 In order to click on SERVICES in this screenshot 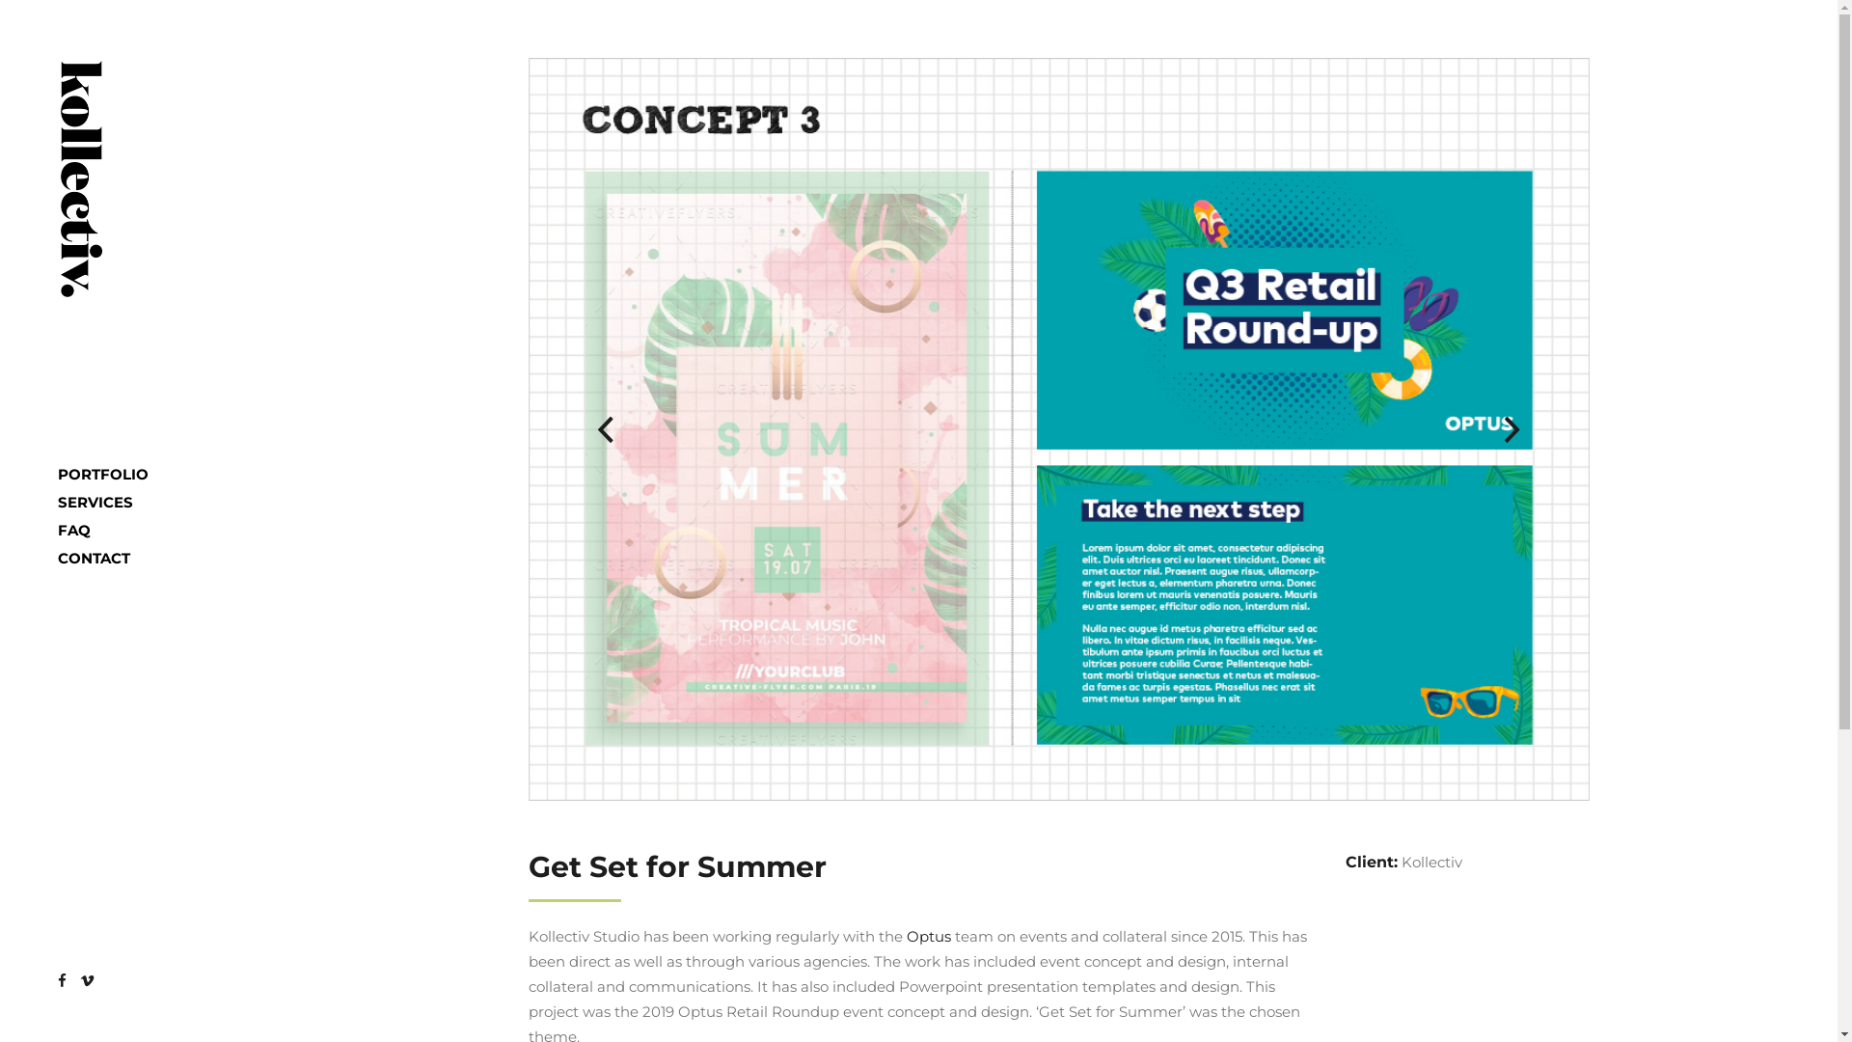, I will do `click(118, 502)`.